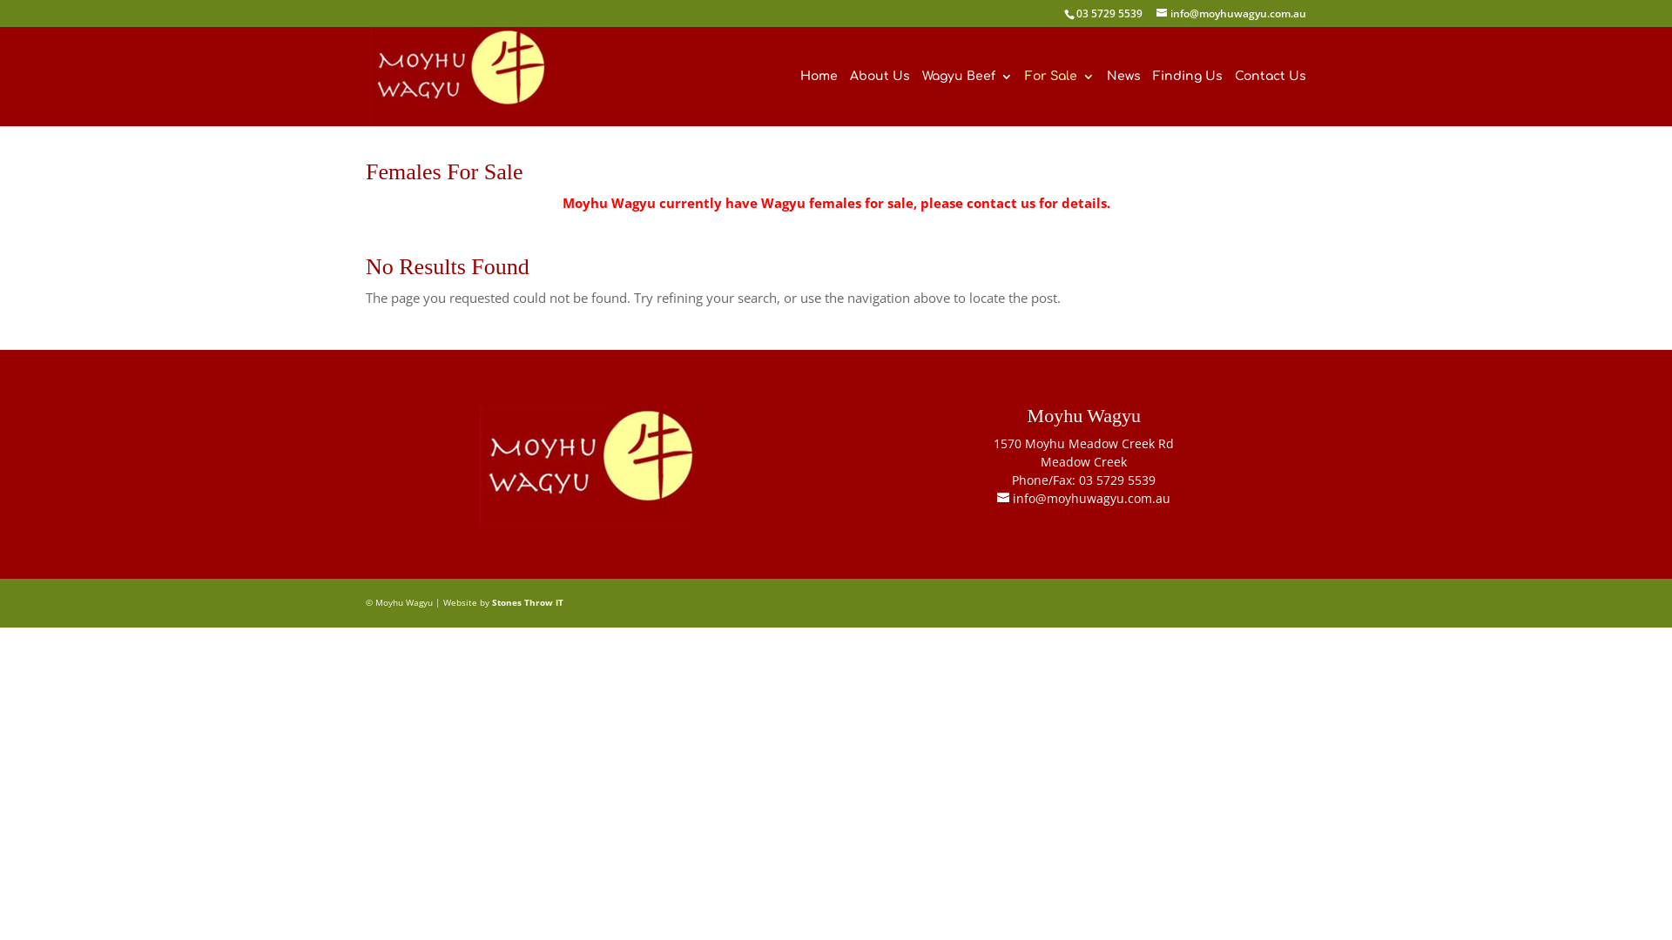  I want to click on Wagyu Beef, so click(967, 98).